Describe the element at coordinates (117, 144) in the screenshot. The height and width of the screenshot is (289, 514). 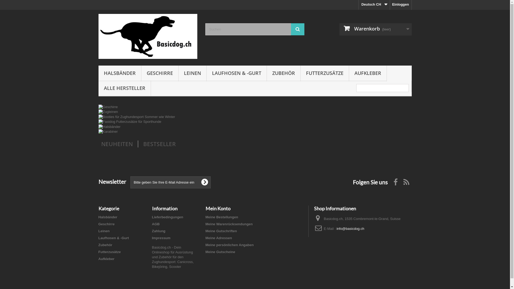
I see `NEUHEITEN` at that location.